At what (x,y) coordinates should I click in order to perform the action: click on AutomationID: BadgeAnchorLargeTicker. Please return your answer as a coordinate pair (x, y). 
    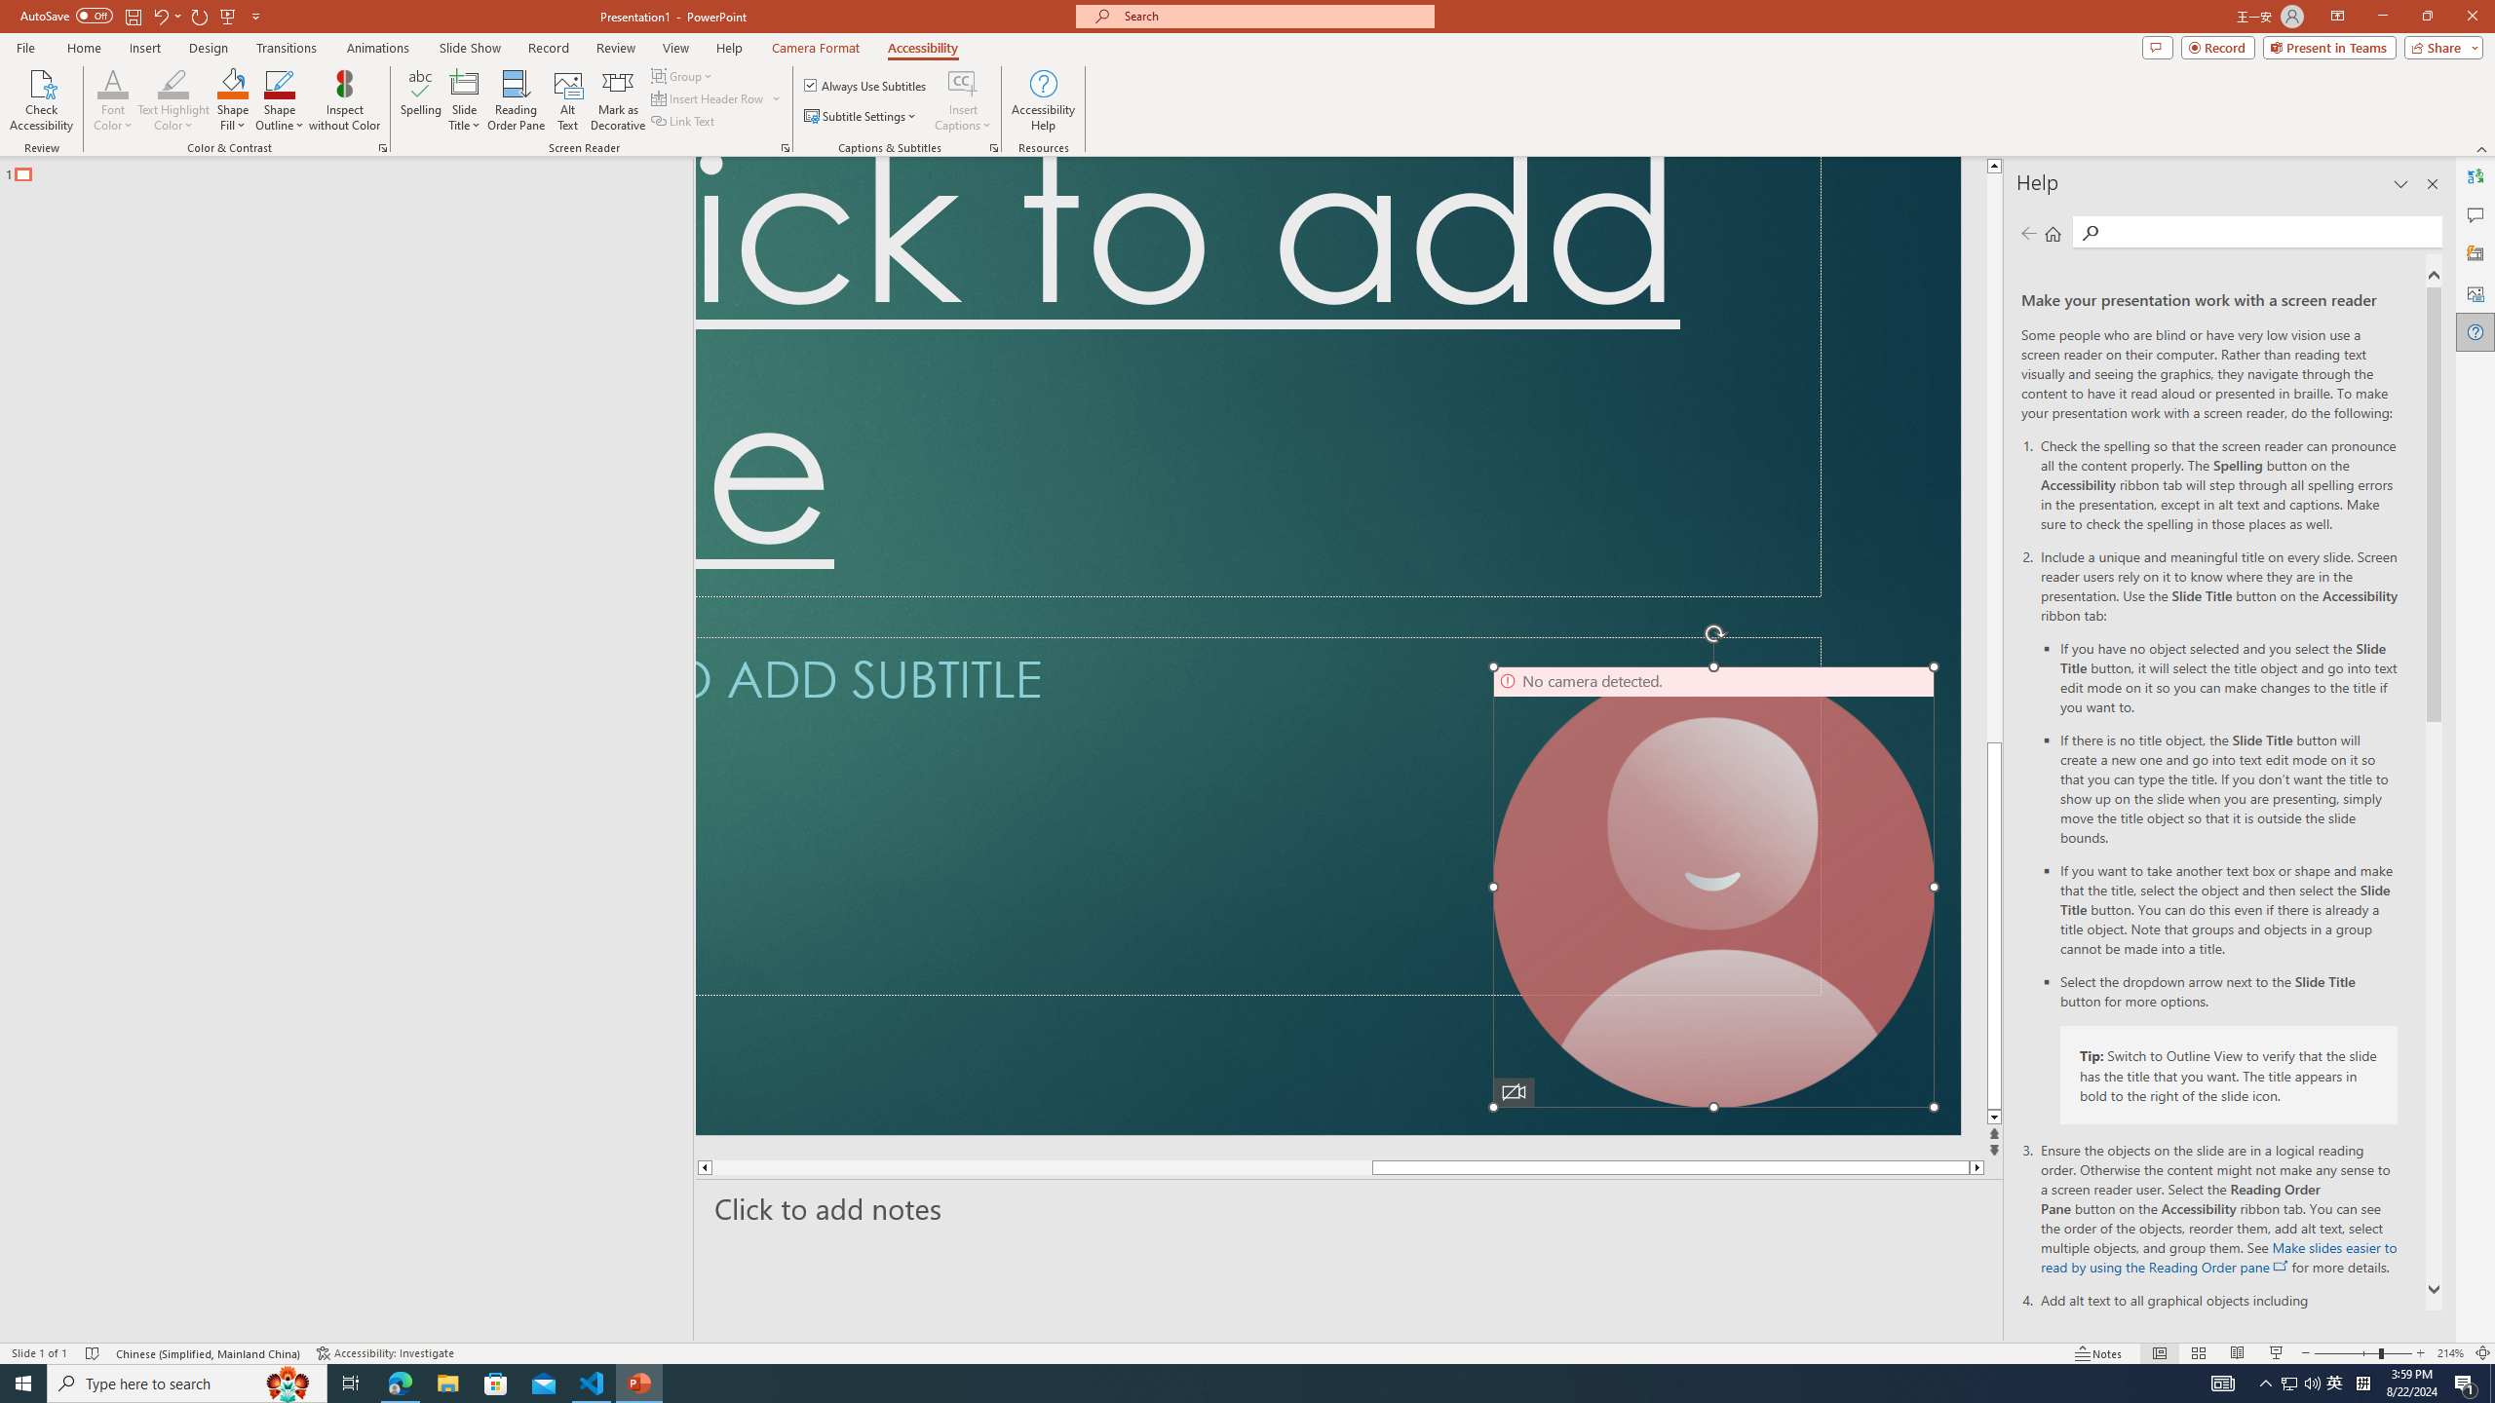
    Looking at the image, I should click on (45, 1370).